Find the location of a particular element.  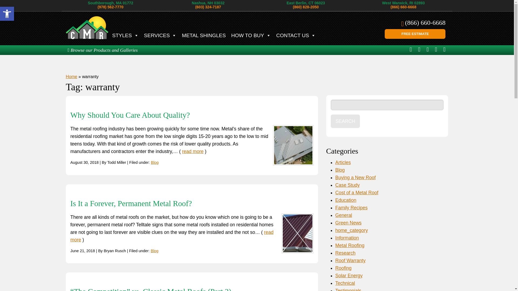

Accessibility Tools is located at coordinates (160, 36).